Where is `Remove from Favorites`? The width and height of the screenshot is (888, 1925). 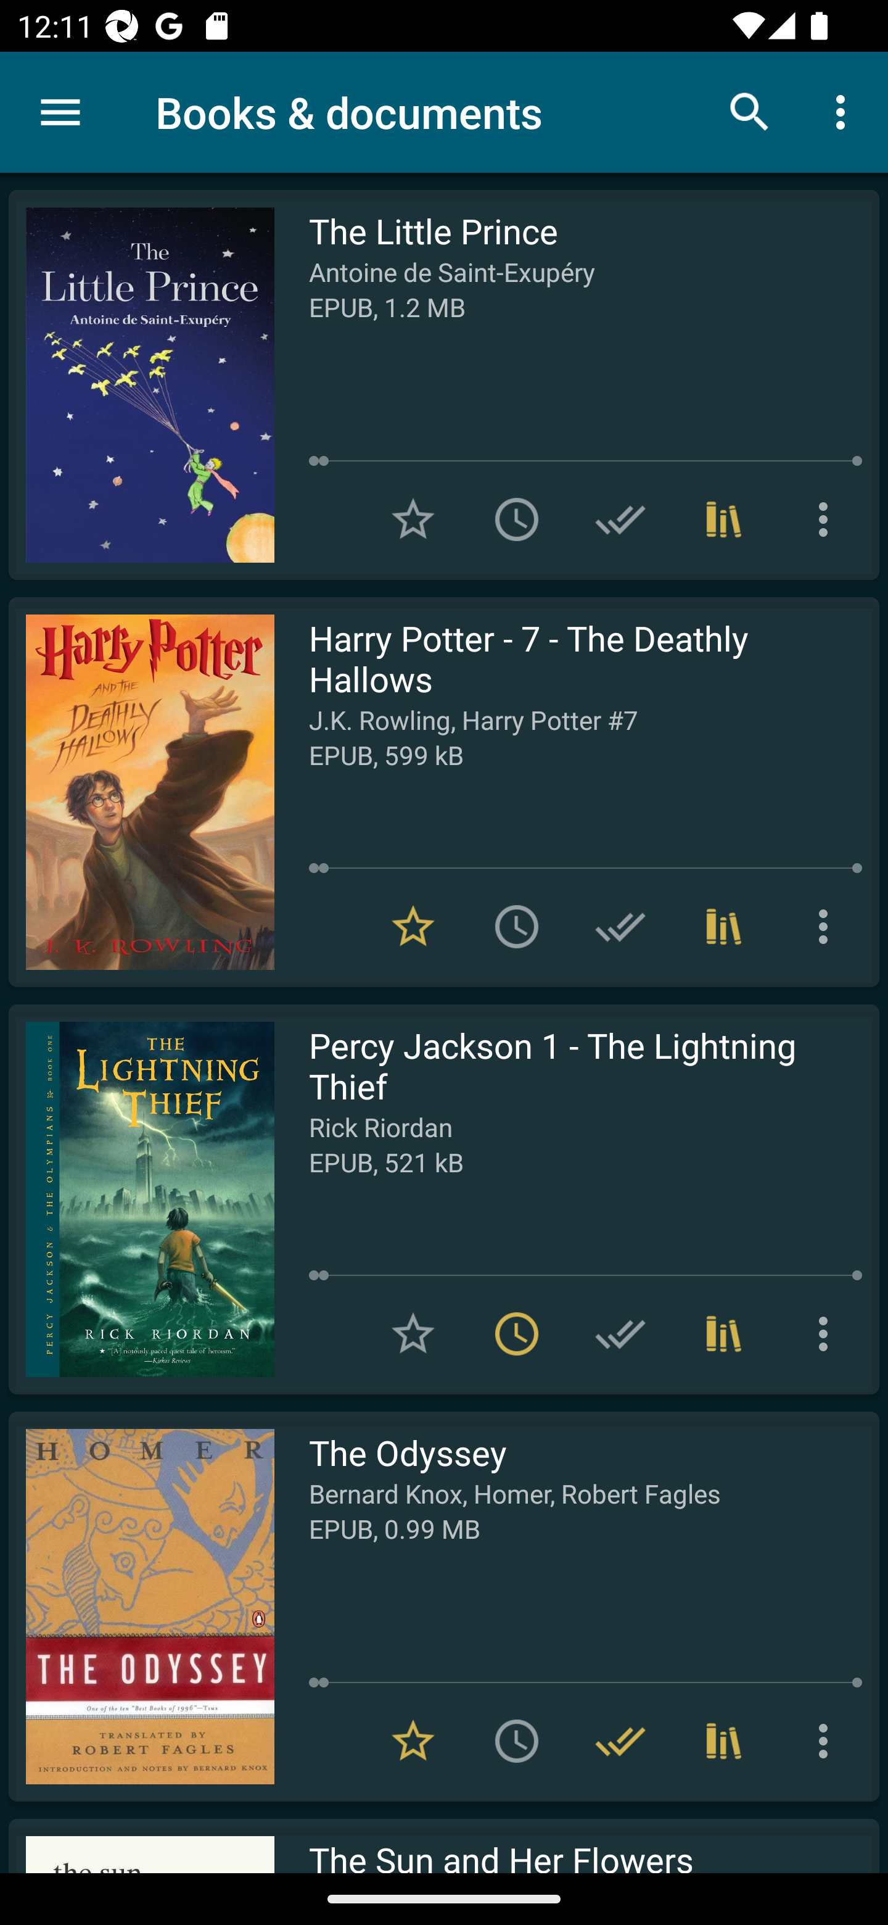
Remove from Favorites is located at coordinates (413, 1741).